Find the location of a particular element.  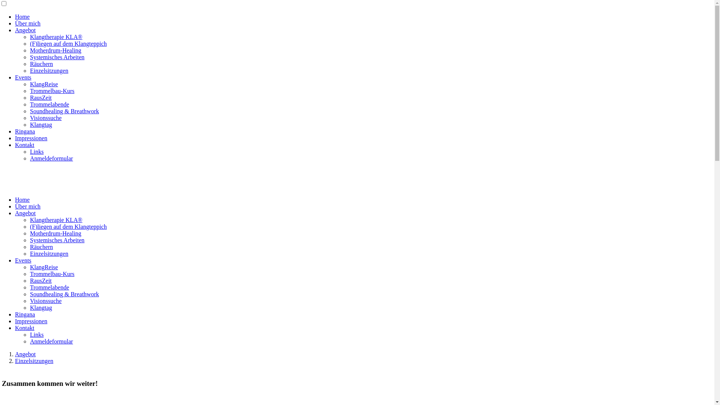

Motherdrum-Healing is located at coordinates (55, 233).